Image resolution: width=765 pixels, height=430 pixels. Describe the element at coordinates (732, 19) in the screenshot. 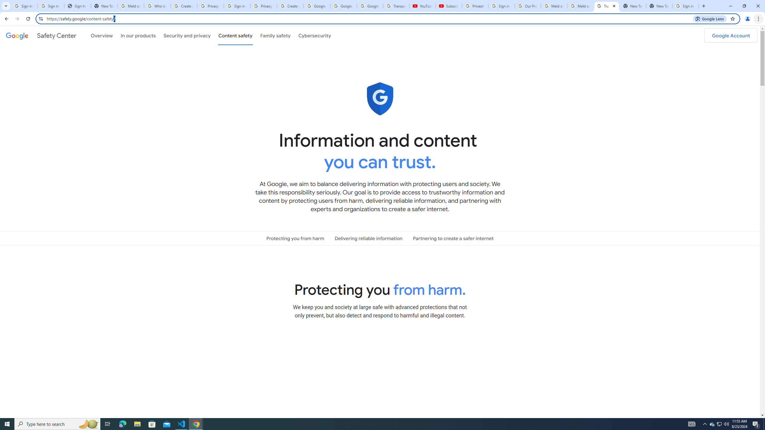

I see `Bookmark this tab` at that location.